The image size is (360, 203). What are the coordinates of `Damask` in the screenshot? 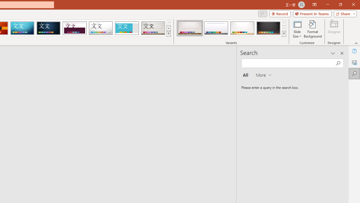 It's located at (48, 28).